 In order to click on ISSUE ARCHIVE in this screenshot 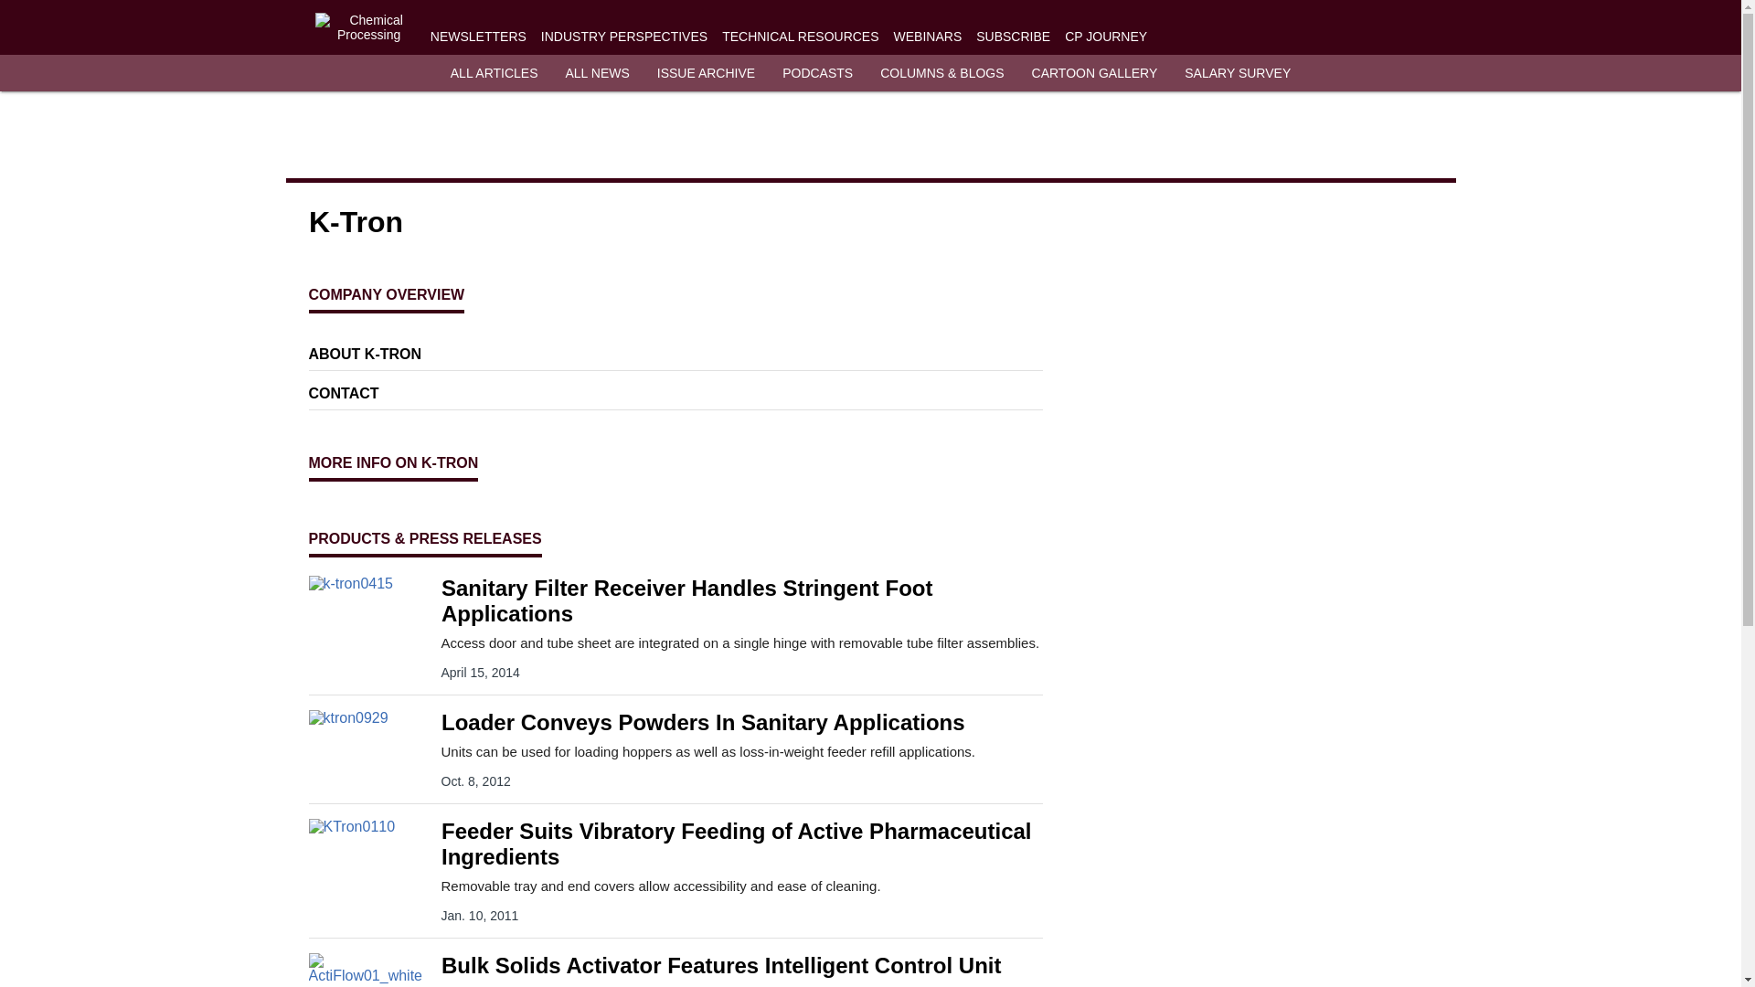, I will do `click(706, 73)`.